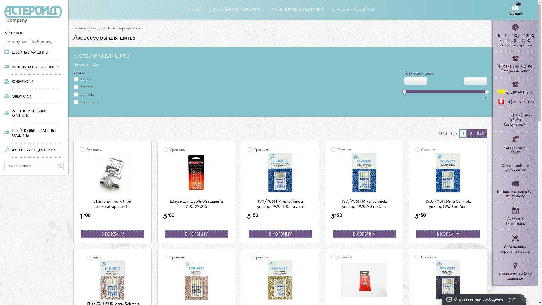 The height and width of the screenshot is (305, 542). What do you see at coordinates (2, 2) in the screenshot?
I see `Y` at bounding box center [2, 2].